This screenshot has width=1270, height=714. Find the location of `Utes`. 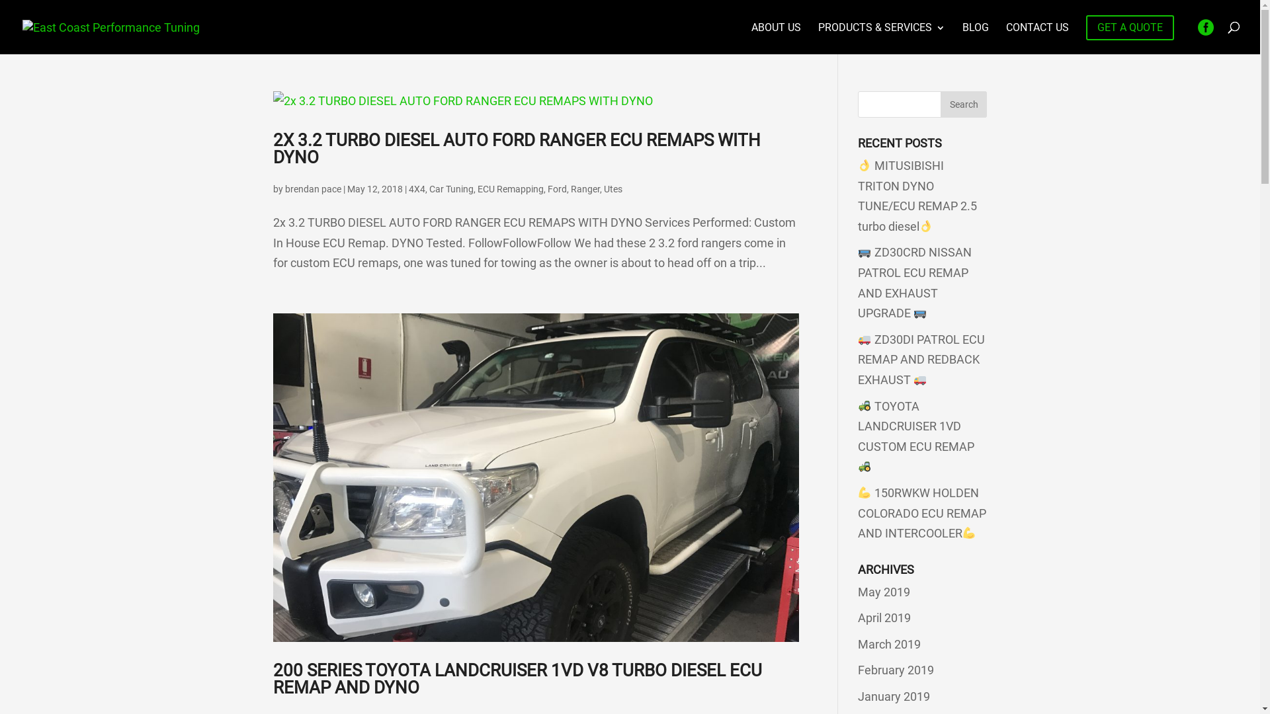

Utes is located at coordinates (613, 189).